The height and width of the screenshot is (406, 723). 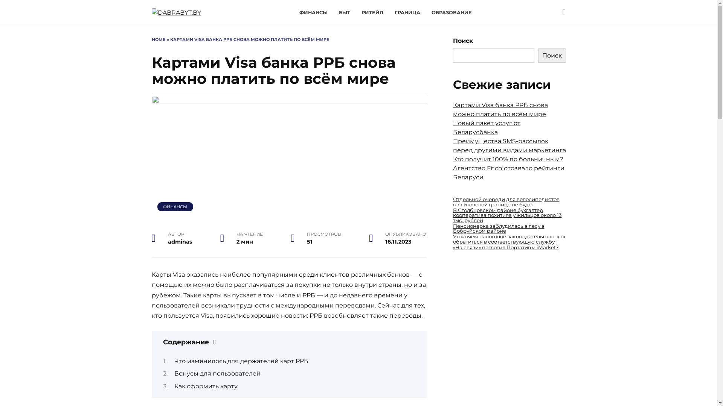 What do you see at coordinates (158, 39) in the screenshot?
I see `HOME` at bounding box center [158, 39].